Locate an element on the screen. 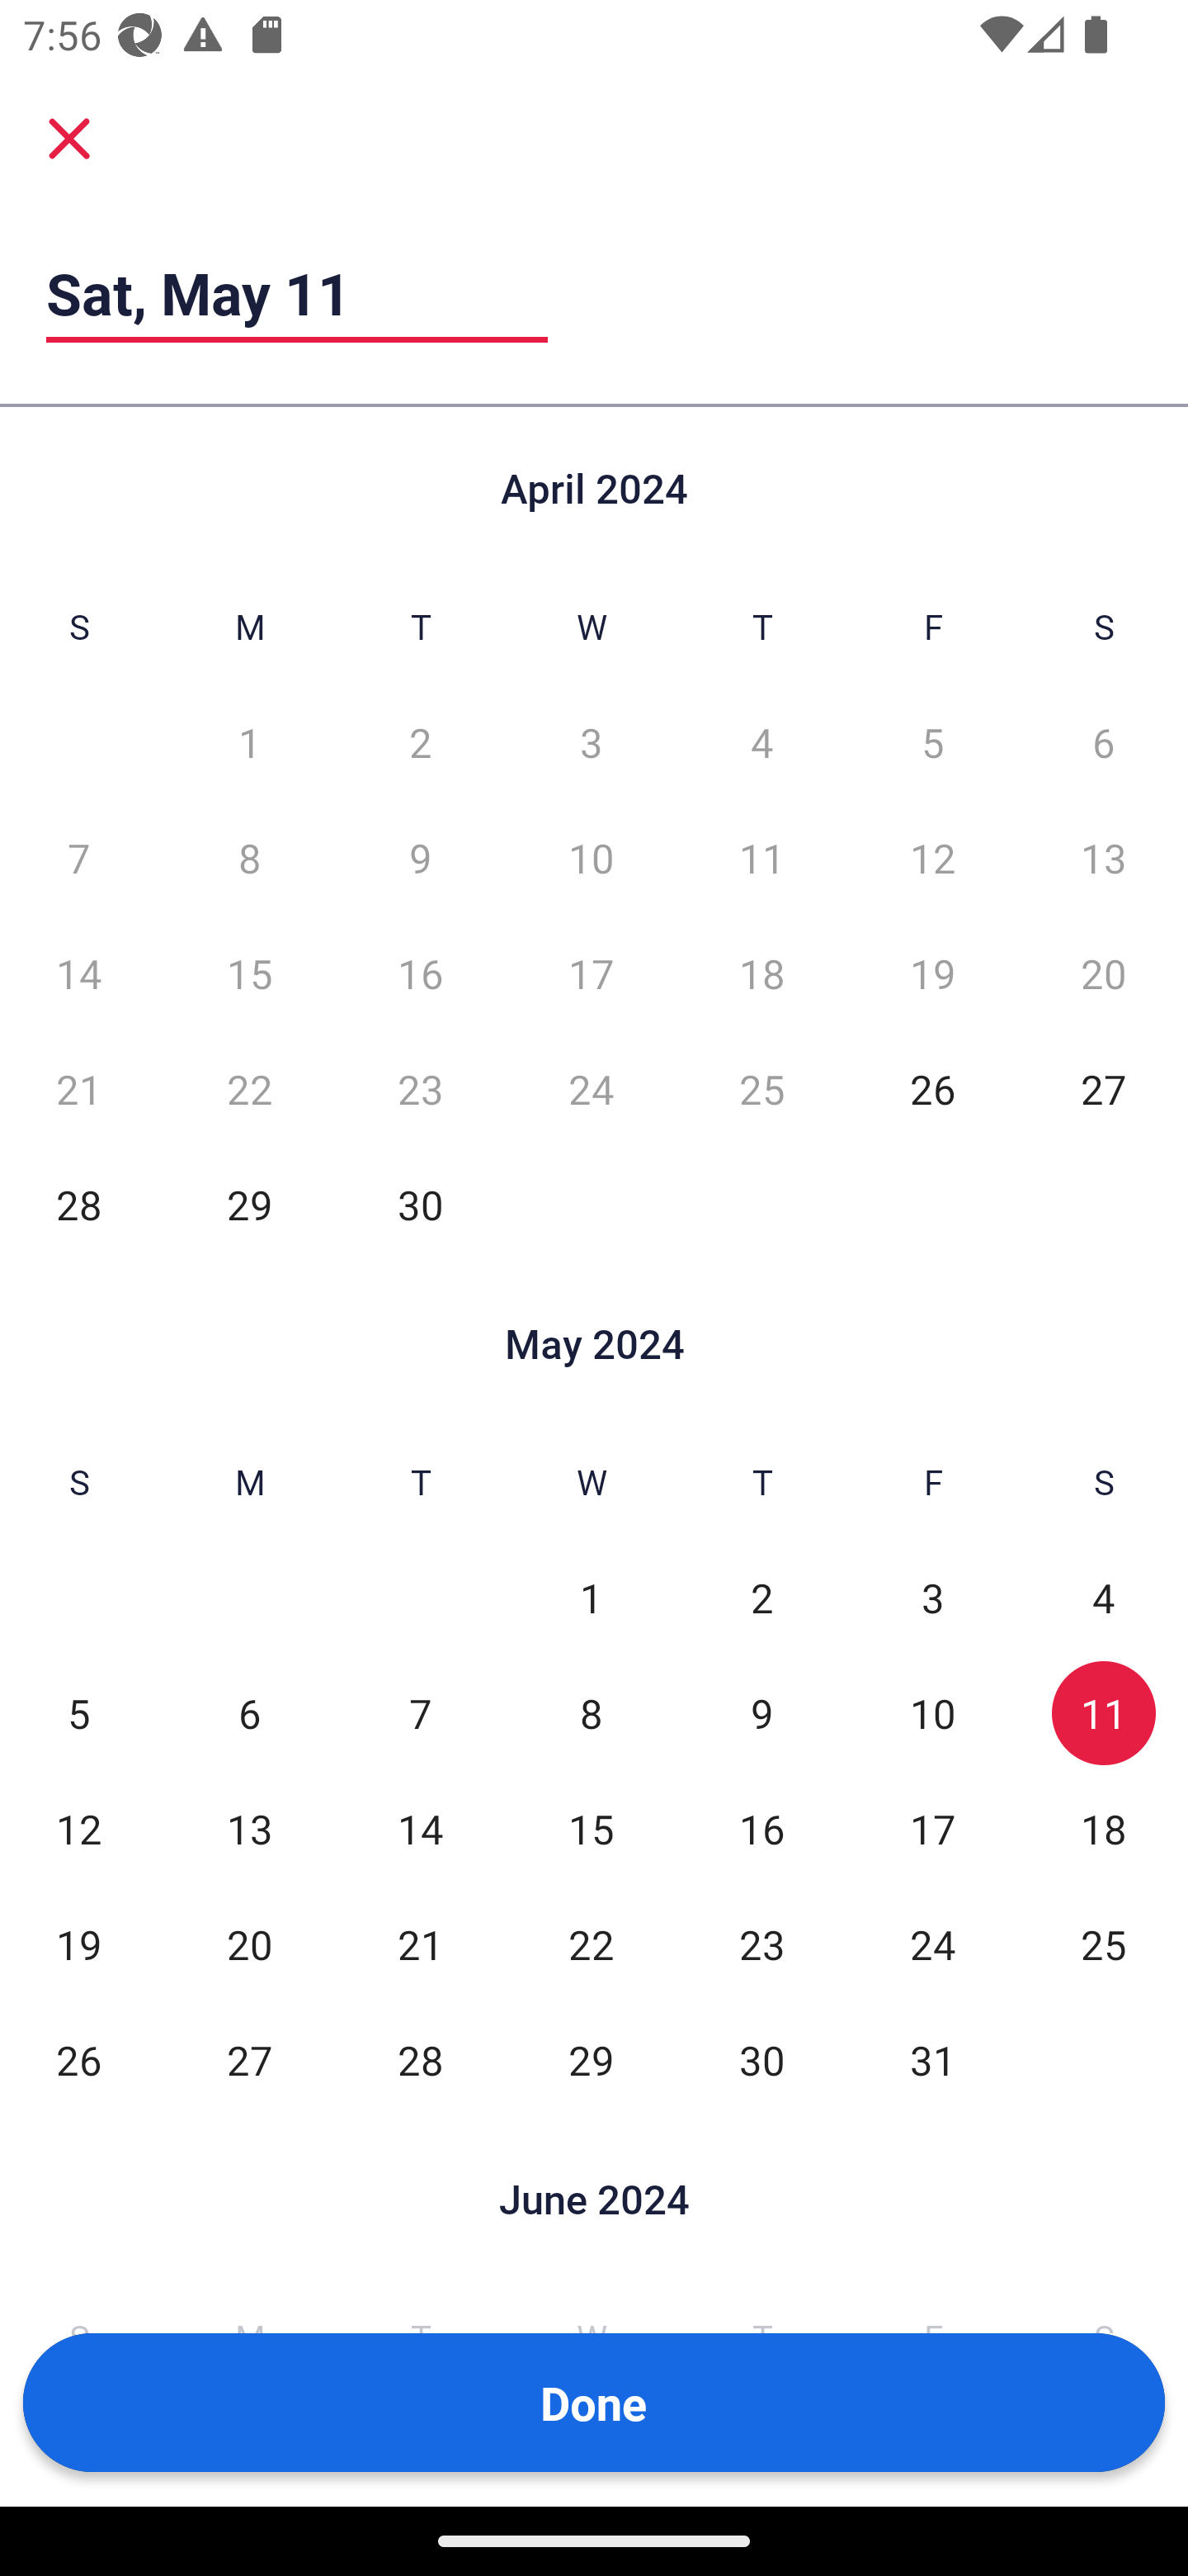  Sat, May 11 is located at coordinates (297, 293).